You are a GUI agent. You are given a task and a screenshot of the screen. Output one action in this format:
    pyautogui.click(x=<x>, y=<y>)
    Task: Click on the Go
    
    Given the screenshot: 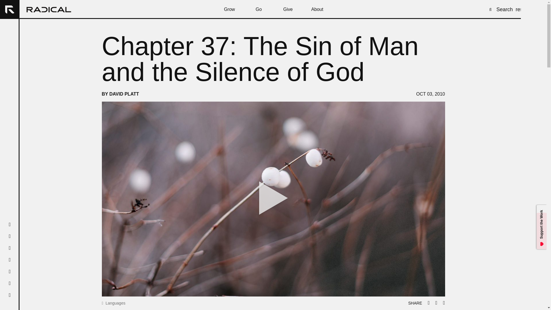 What is the action you would take?
    pyautogui.click(x=259, y=9)
    